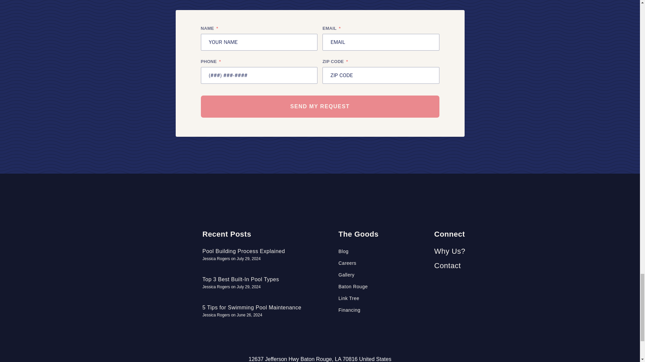 Image resolution: width=645 pixels, height=362 pixels. I want to click on Top 3 Best Built-In Pool Types, so click(241, 280).